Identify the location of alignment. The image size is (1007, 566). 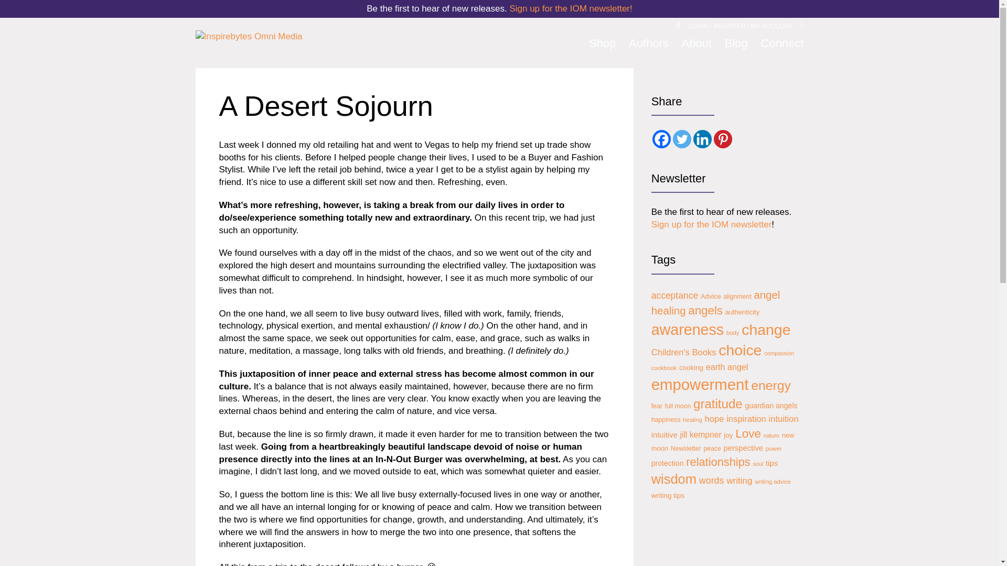
(737, 297).